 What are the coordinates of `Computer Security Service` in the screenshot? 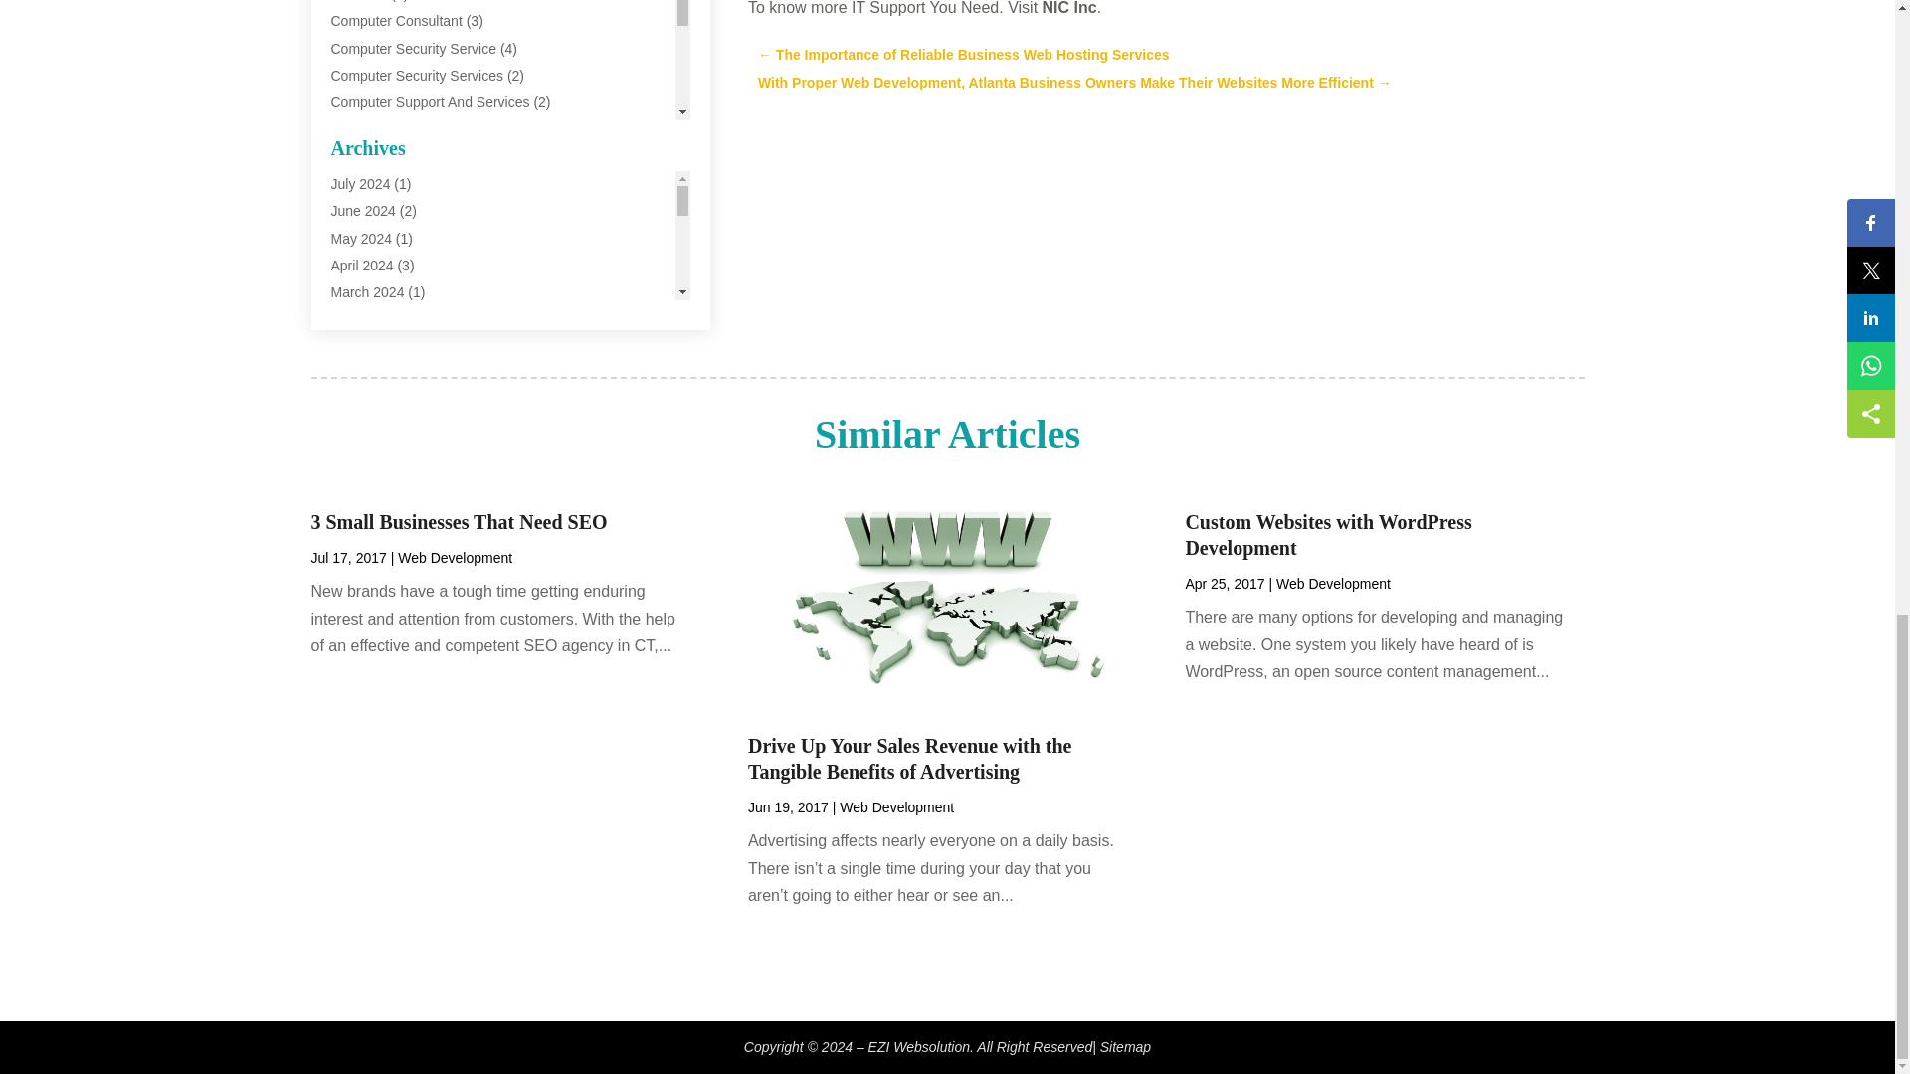 It's located at (414, 49).